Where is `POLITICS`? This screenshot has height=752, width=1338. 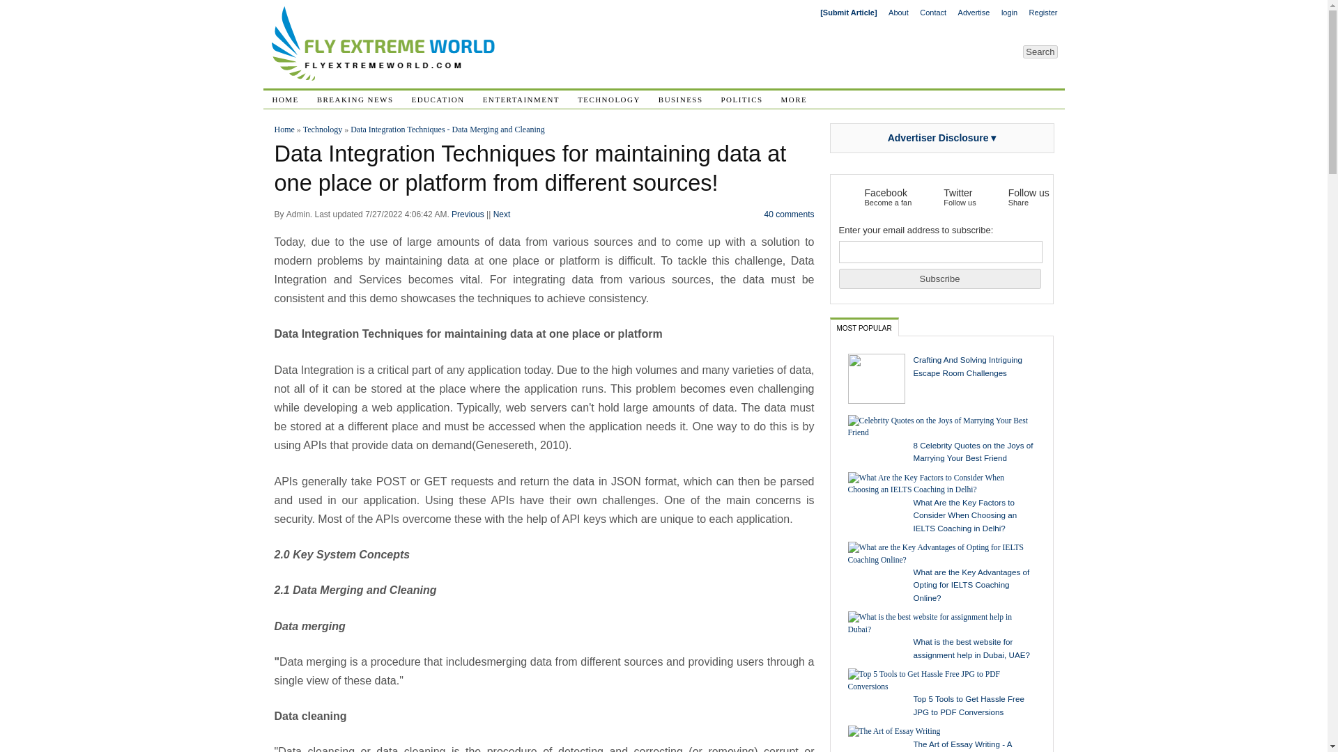
POLITICS is located at coordinates (741, 99).